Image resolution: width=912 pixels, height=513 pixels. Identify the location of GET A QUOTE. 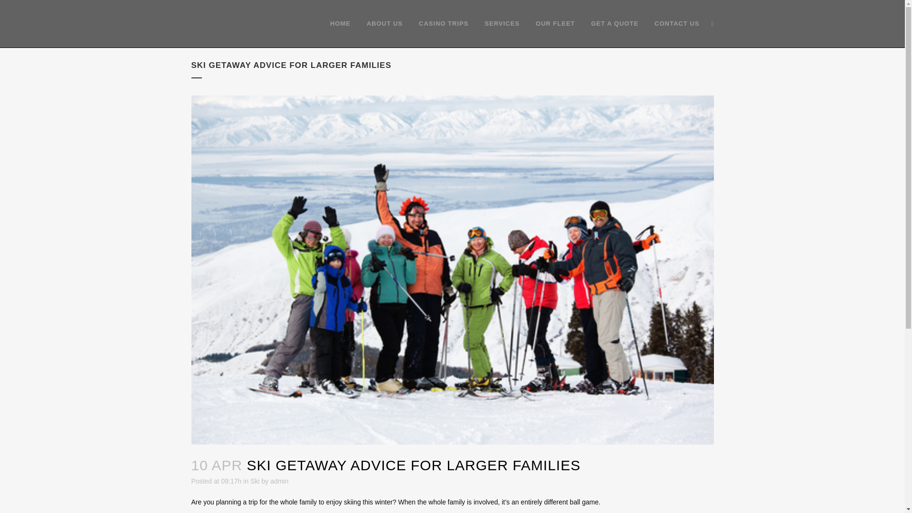
(615, 24).